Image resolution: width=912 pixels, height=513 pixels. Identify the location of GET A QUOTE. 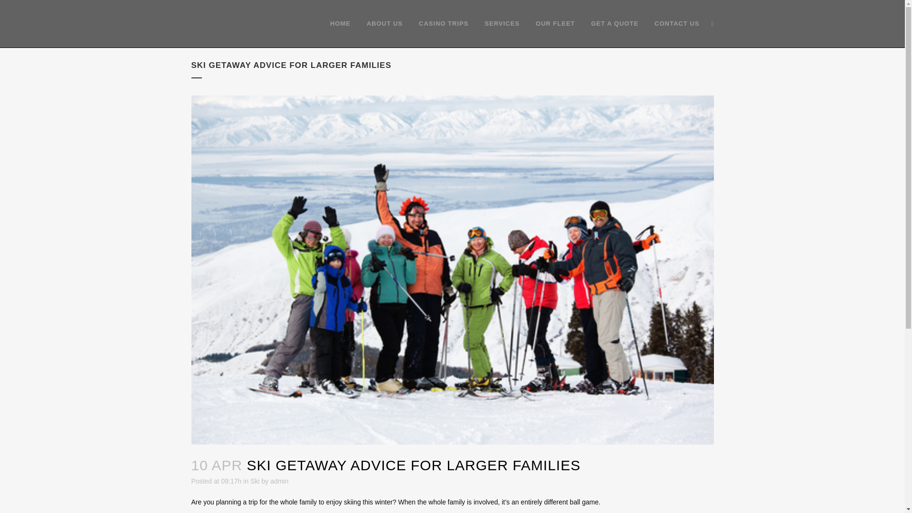
(615, 24).